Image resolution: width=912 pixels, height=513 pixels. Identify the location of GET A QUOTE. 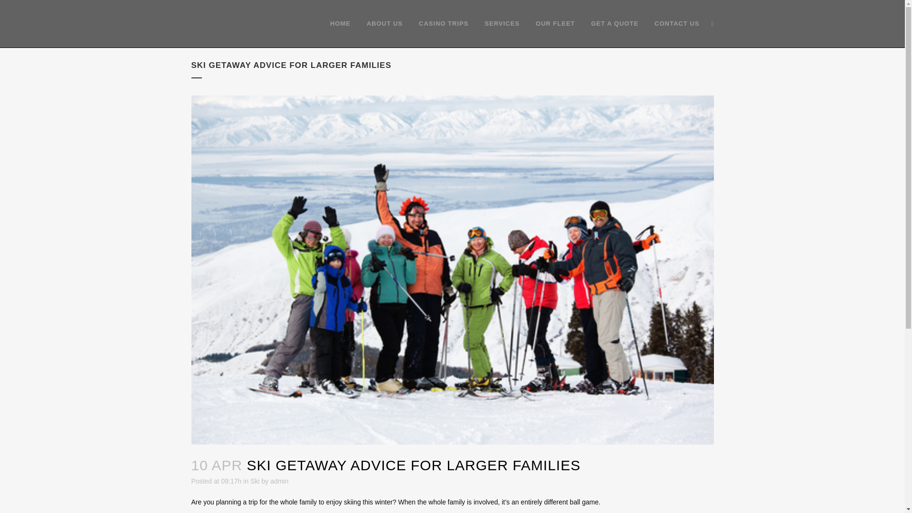
(615, 24).